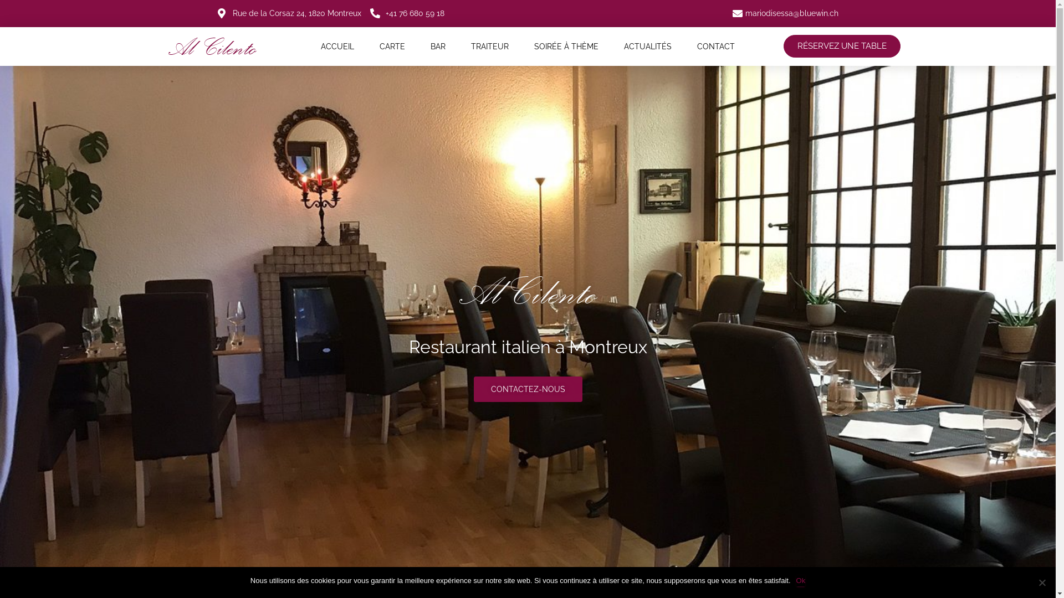  Describe the element at coordinates (1042, 582) in the screenshot. I see `Non` at that location.